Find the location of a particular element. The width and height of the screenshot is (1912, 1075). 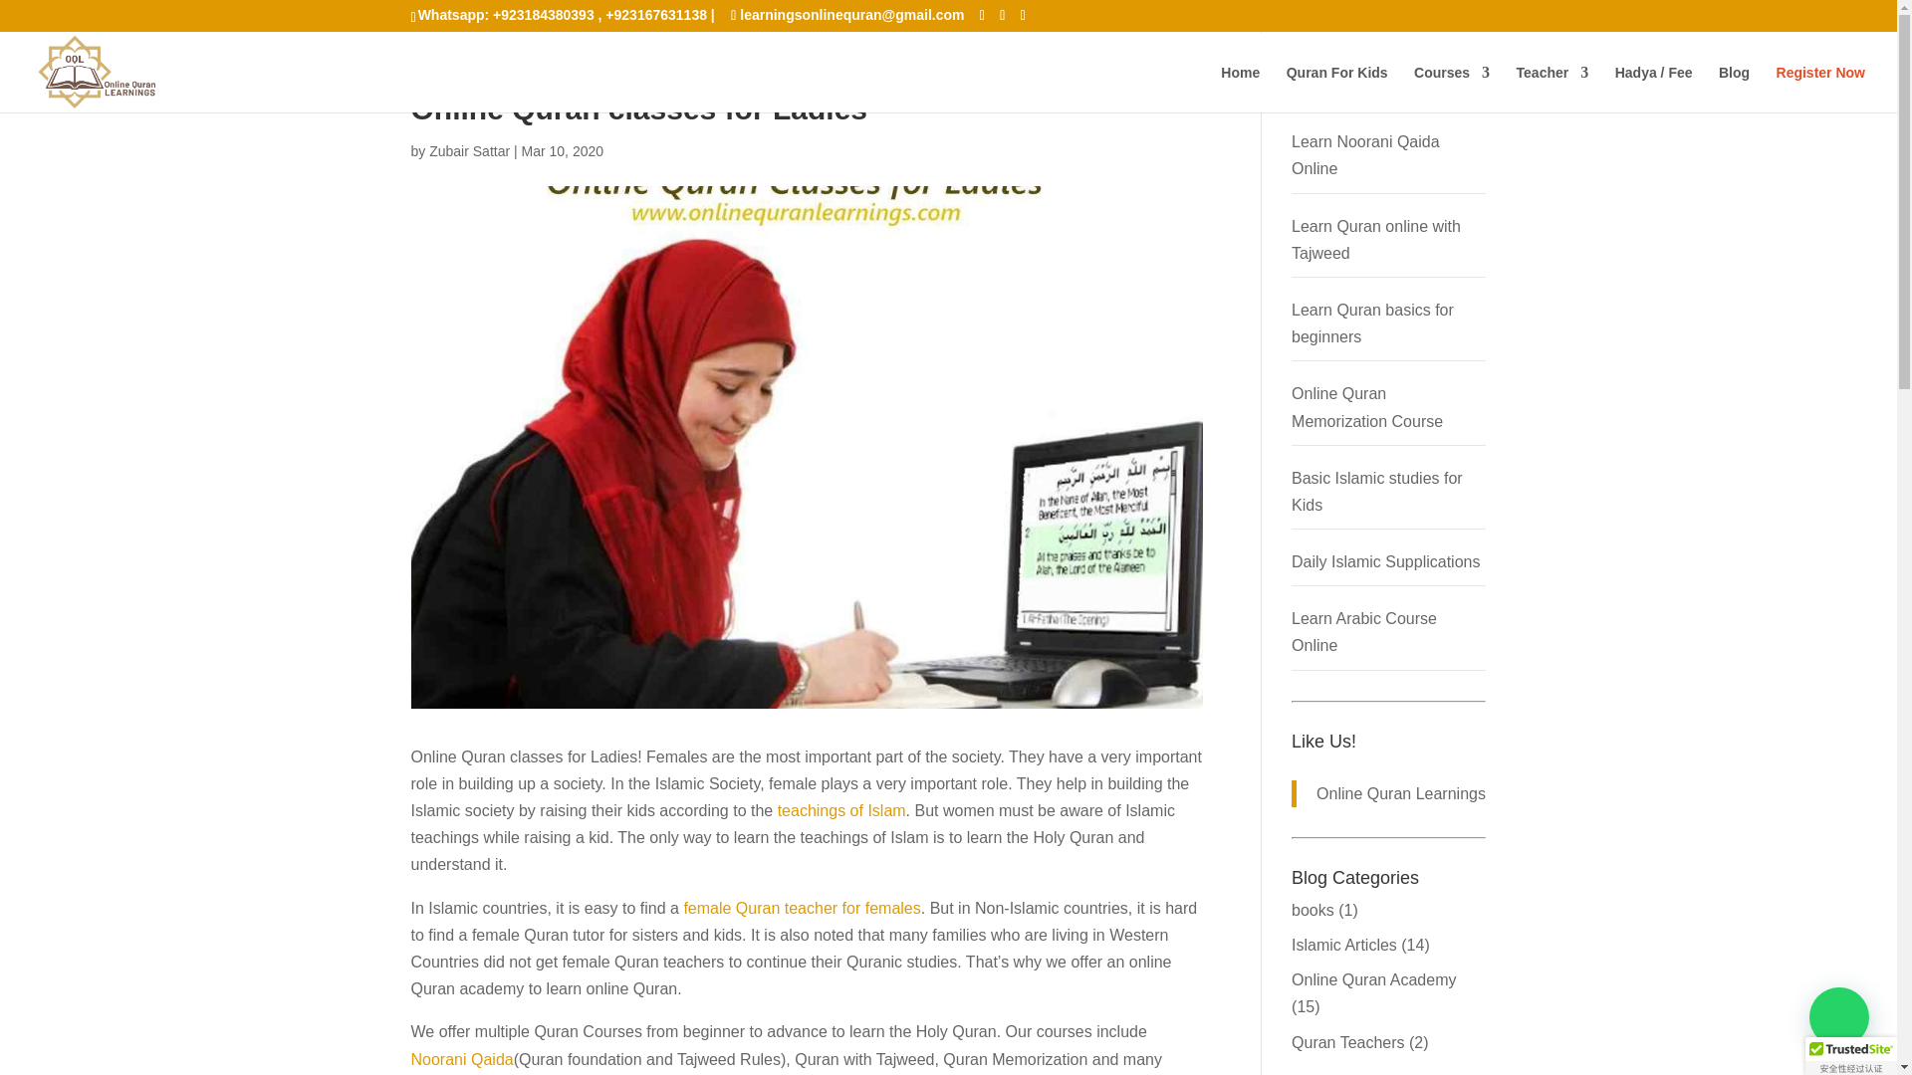

Register Now is located at coordinates (1820, 89).